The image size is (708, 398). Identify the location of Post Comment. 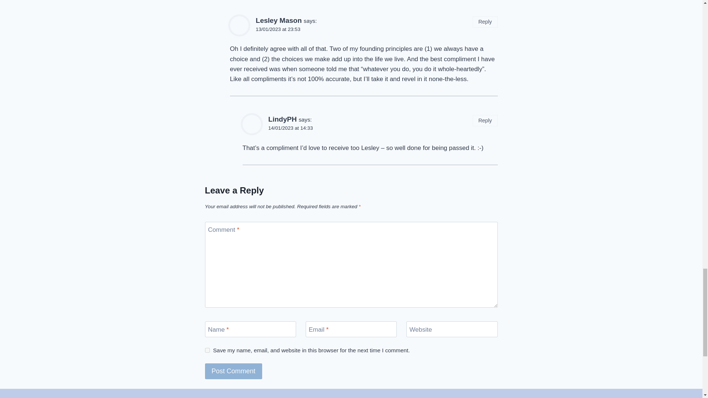
(233, 371).